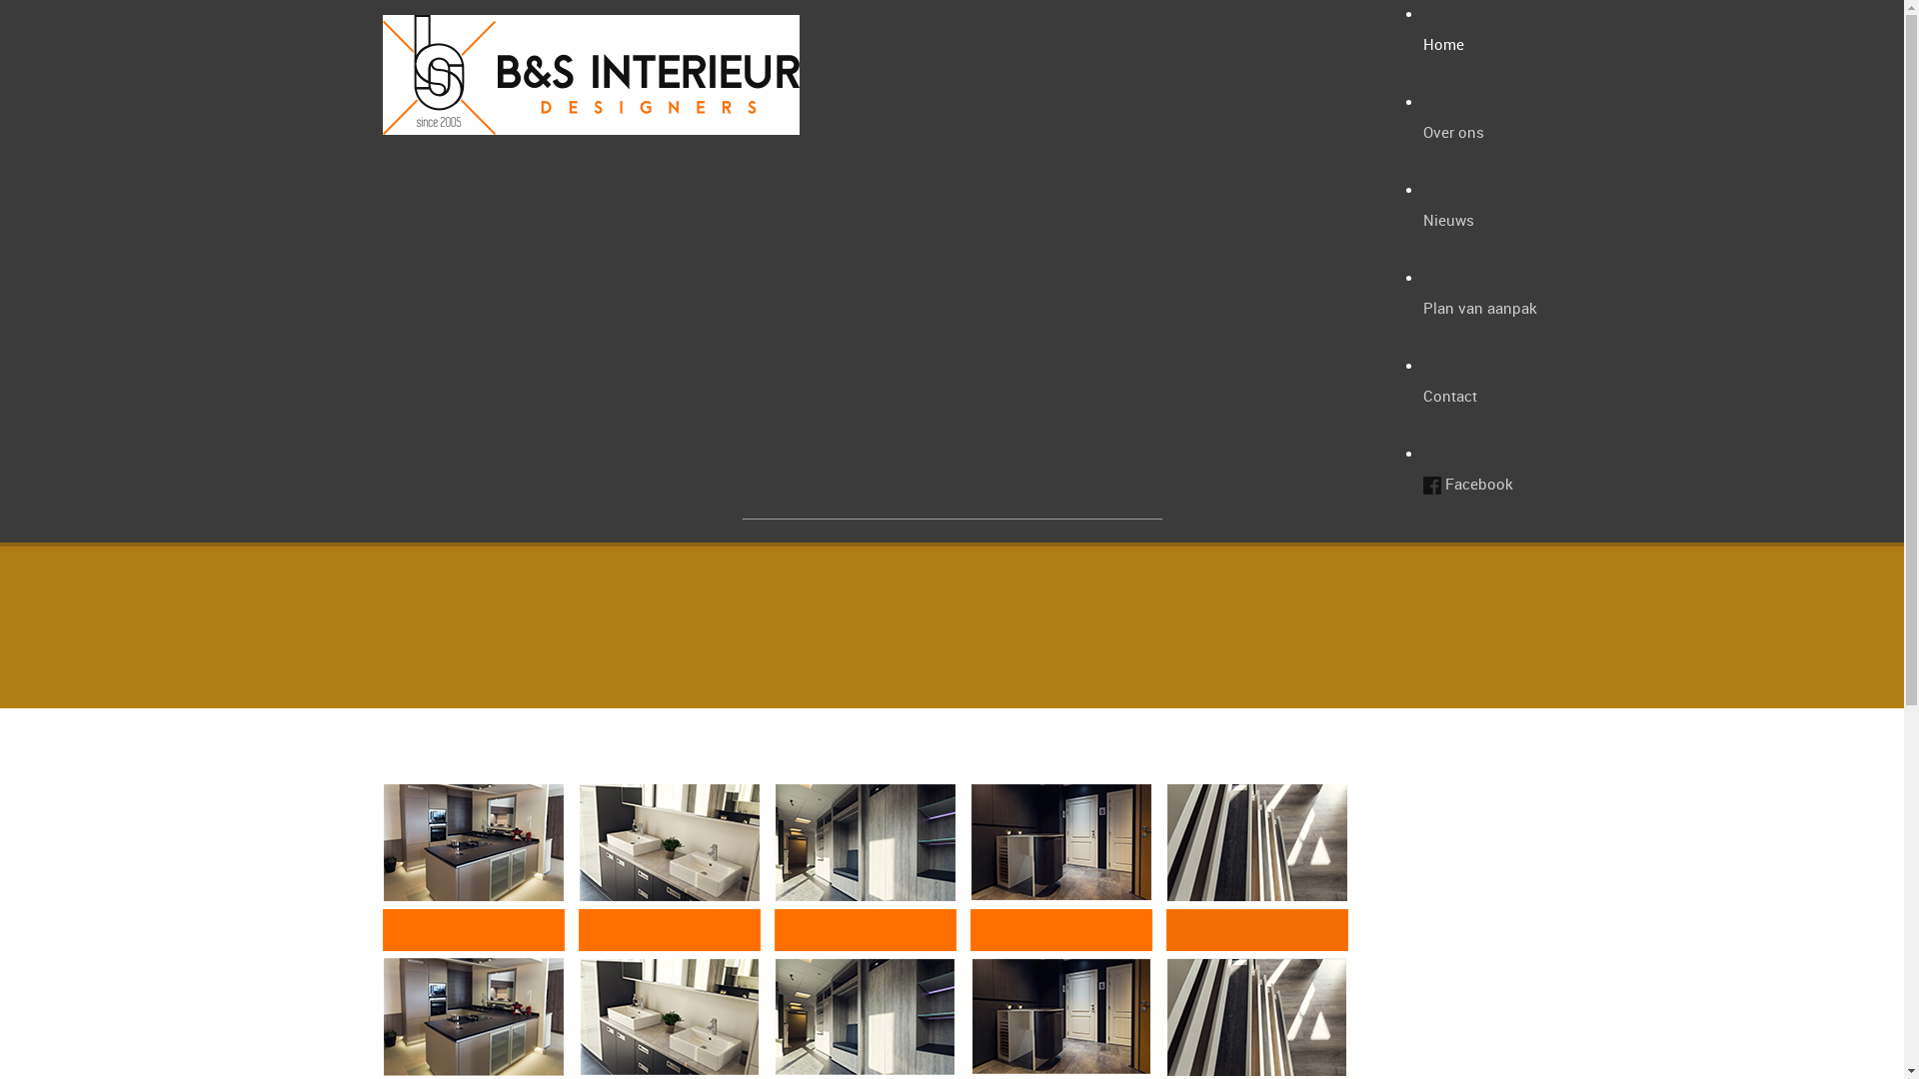 This screenshot has height=1079, width=1919. What do you see at coordinates (1480, 44) in the screenshot?
I see `Home` at bounding box center [1480, 44].